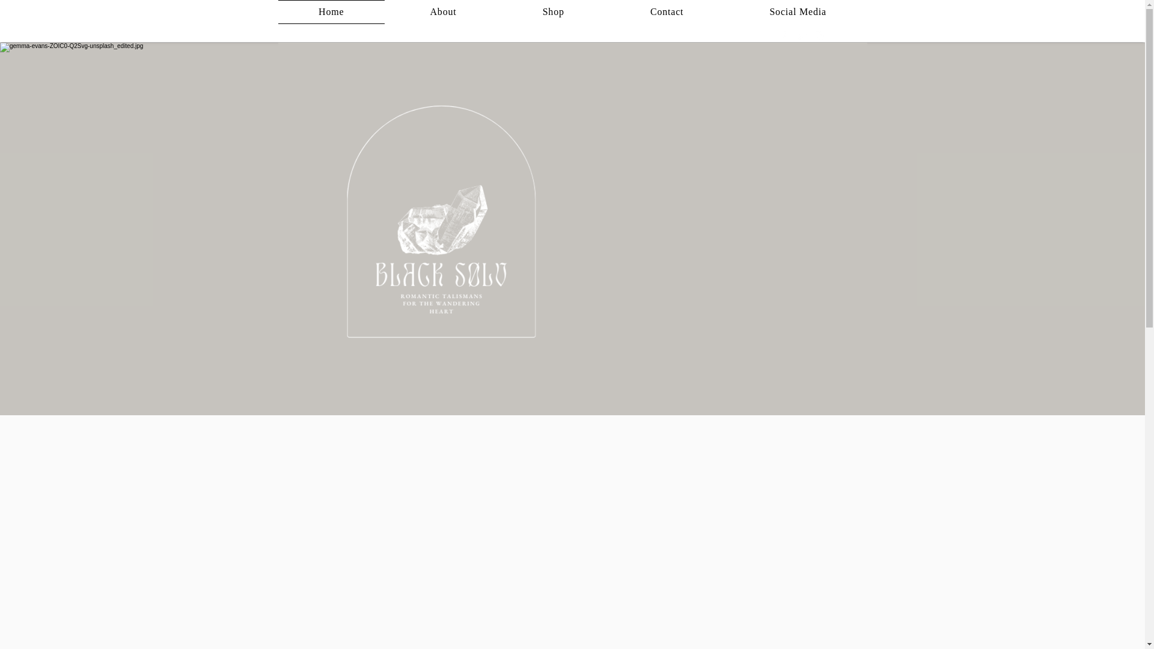 This screenshot has width=1154, height=649. What do you see at coordinates (434, 229) in the screenshot?
I see `Untitled design (6).png` at bounding box center [434, 229].